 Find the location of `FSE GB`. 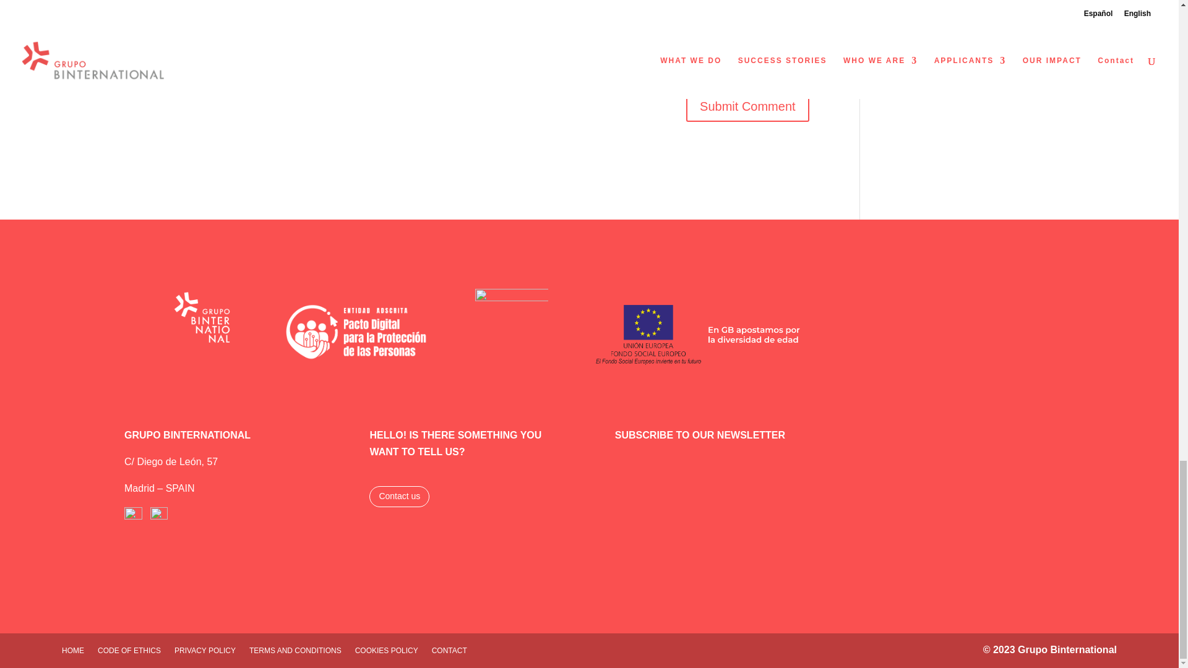

FSE GB is located at coordinates (698, 335).